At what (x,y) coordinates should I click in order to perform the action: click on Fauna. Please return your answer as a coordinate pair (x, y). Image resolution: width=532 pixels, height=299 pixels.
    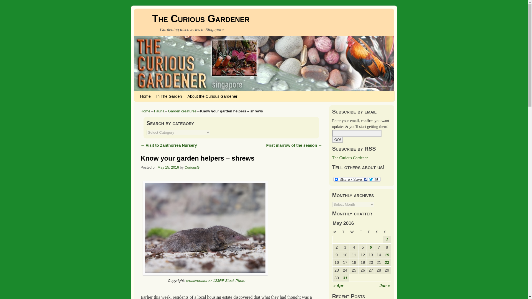
    Looking at the image, I should click on (159, 111).